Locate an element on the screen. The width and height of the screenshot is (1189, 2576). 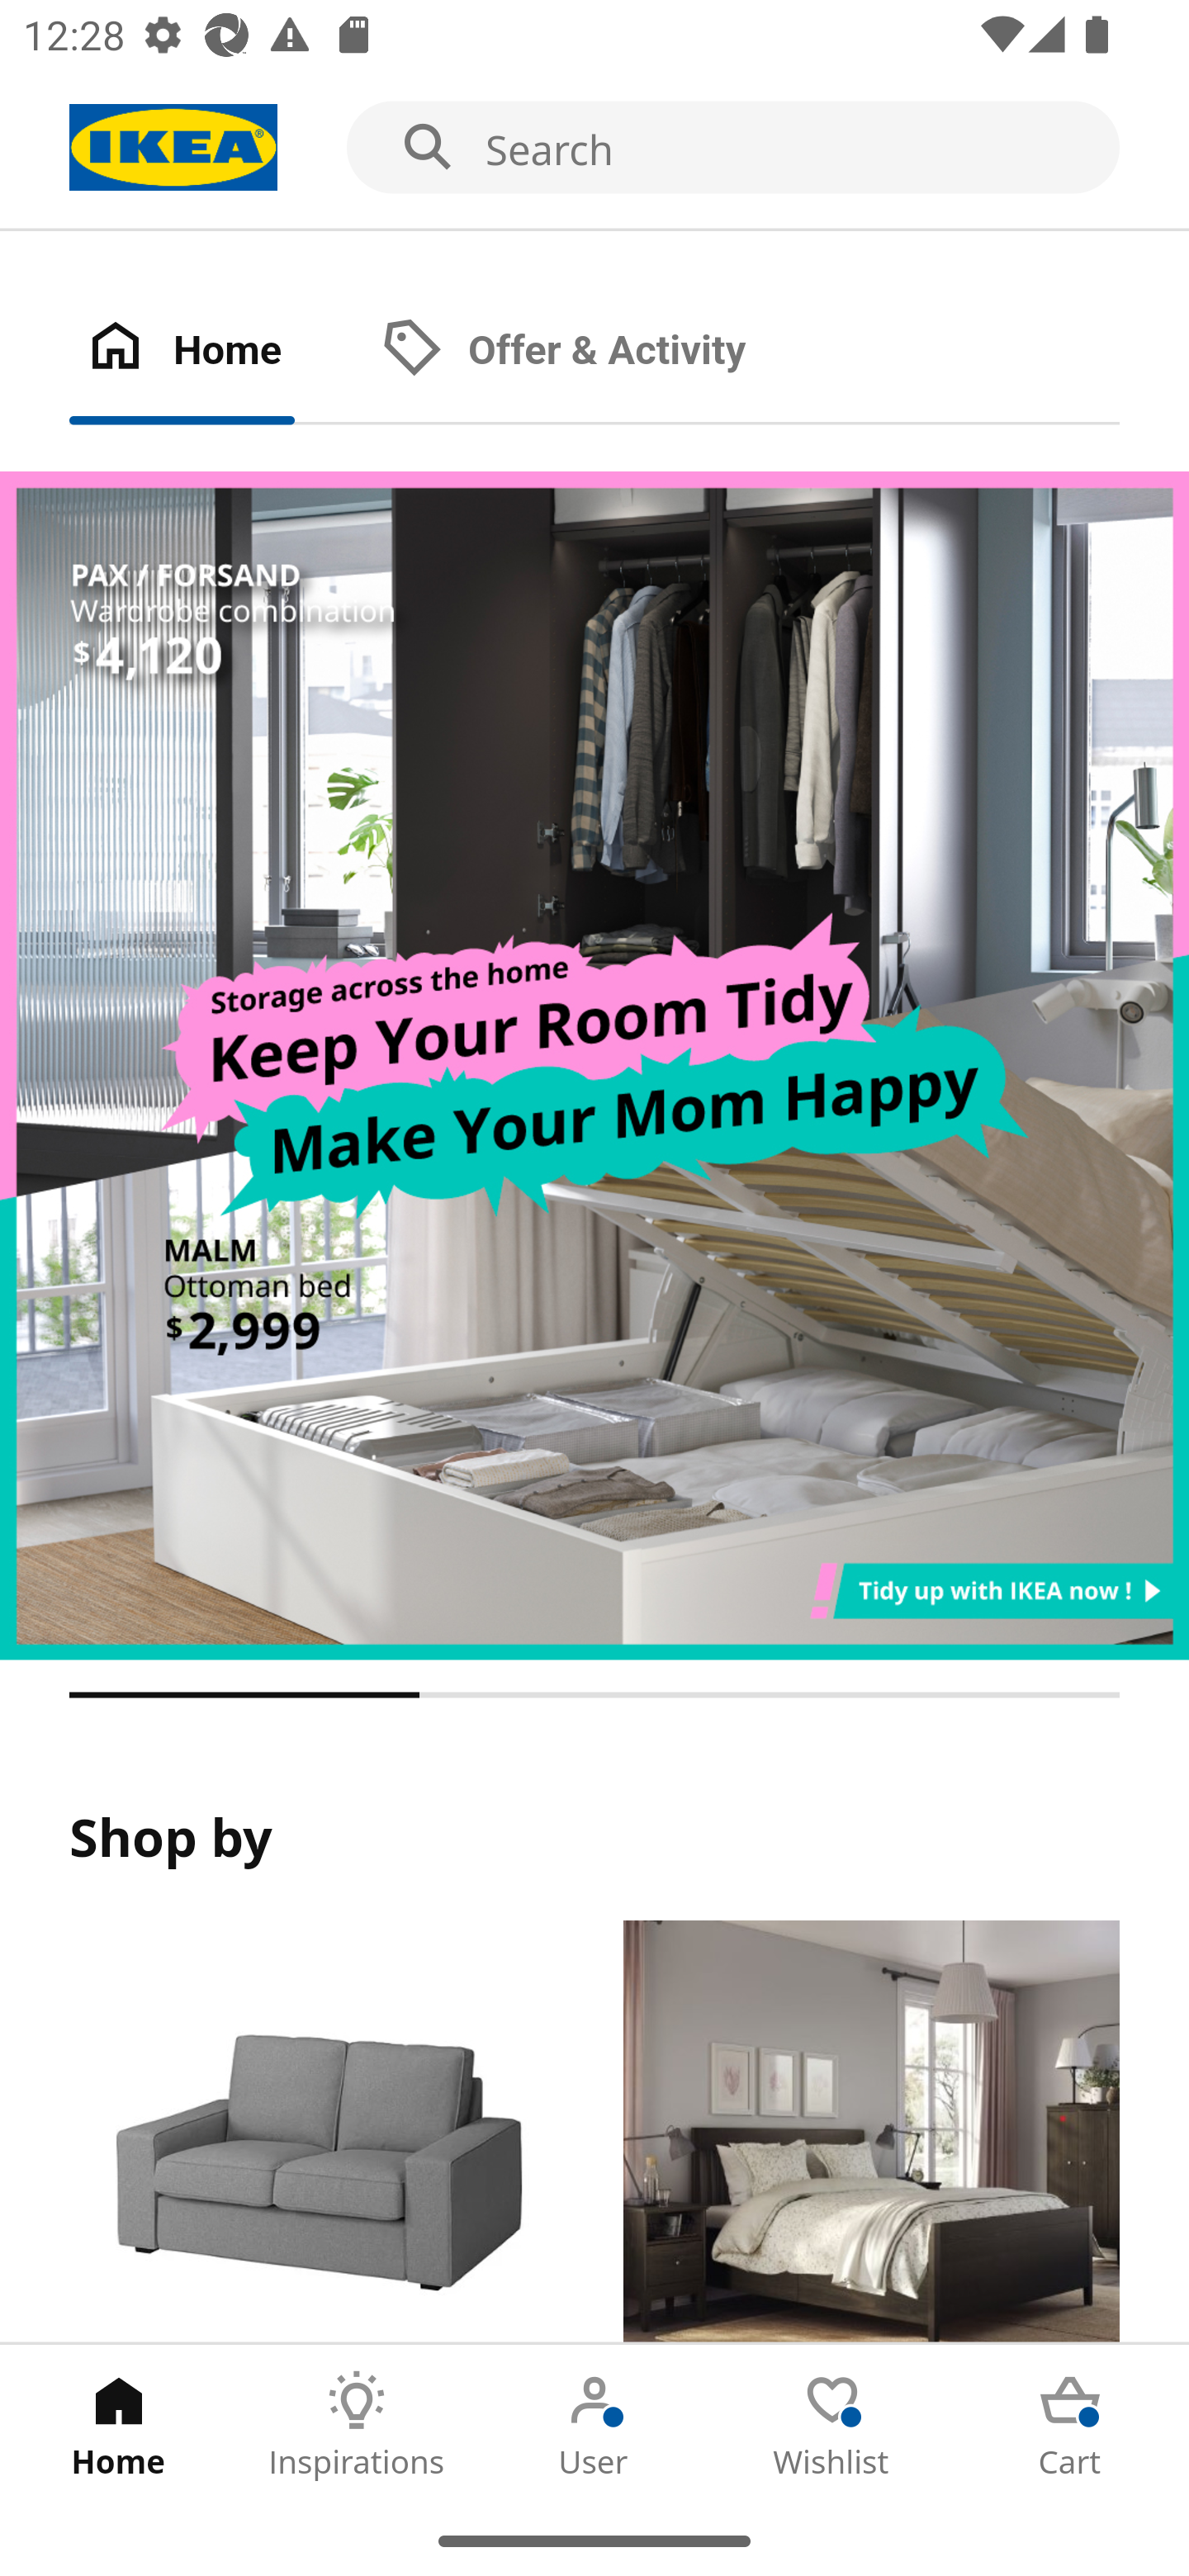
Products is located at coordinates (317, 2132).